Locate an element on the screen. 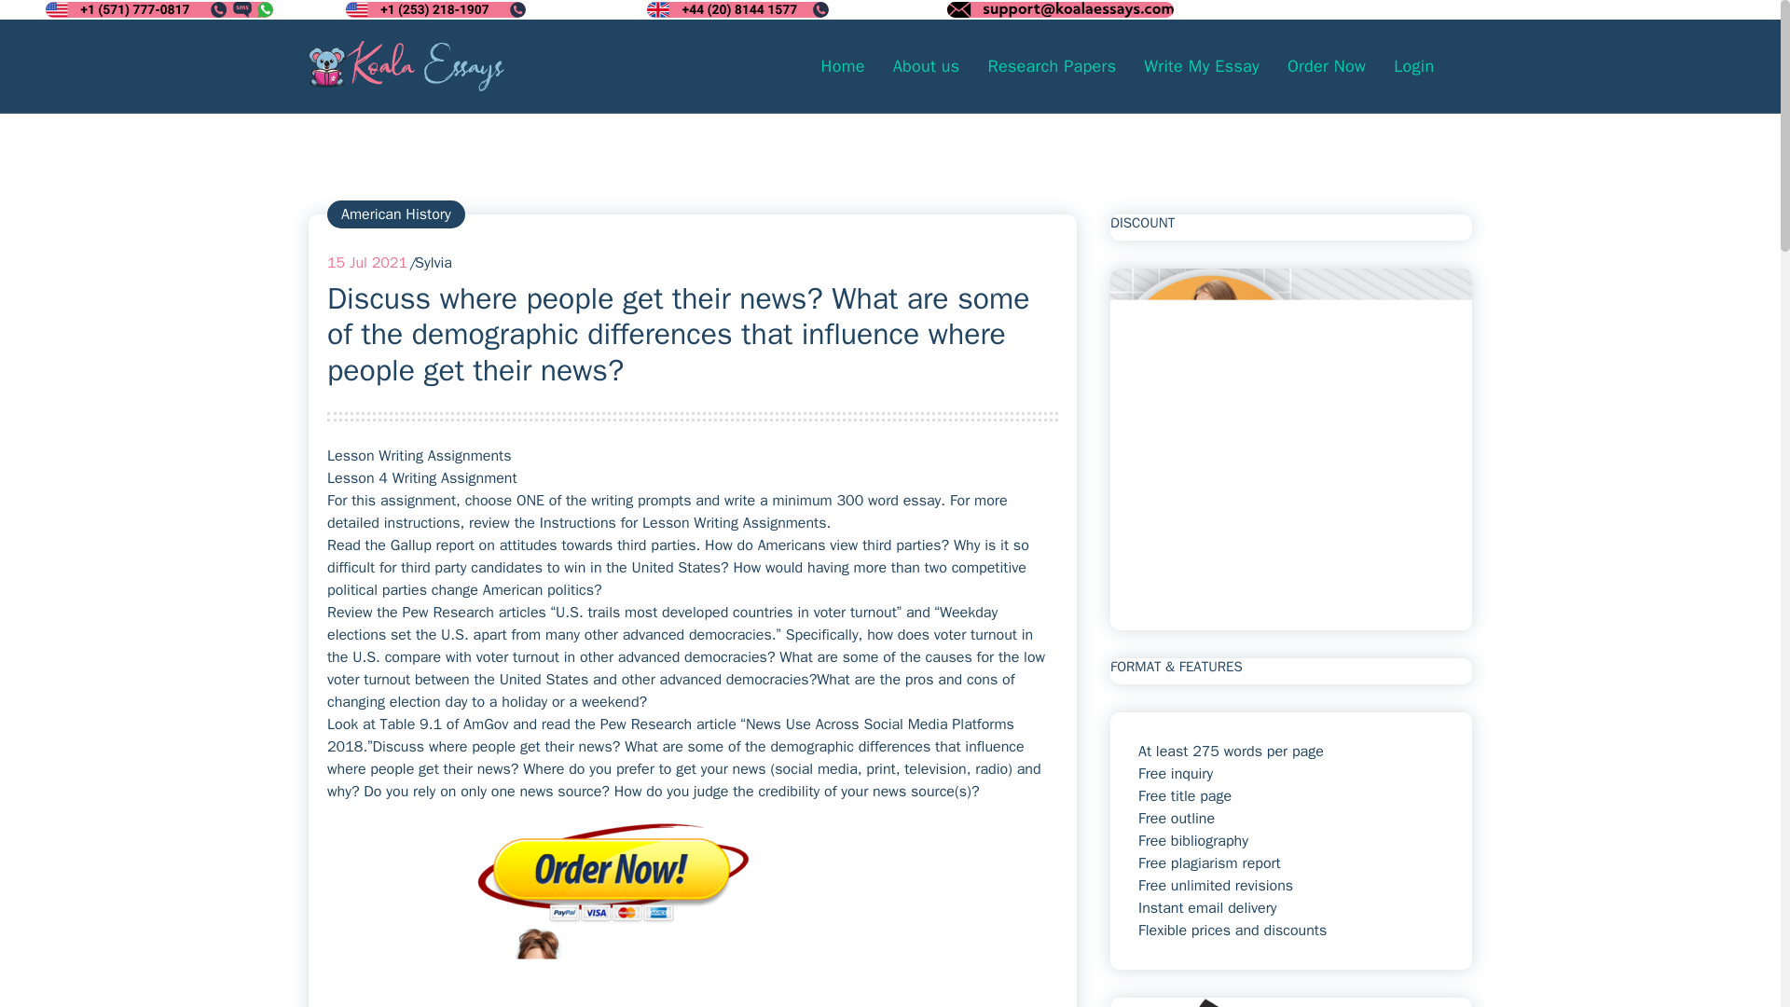 Image resolution: width=1790 pixels, height=1007 pixels. American History is located at coordinates (395, 214).